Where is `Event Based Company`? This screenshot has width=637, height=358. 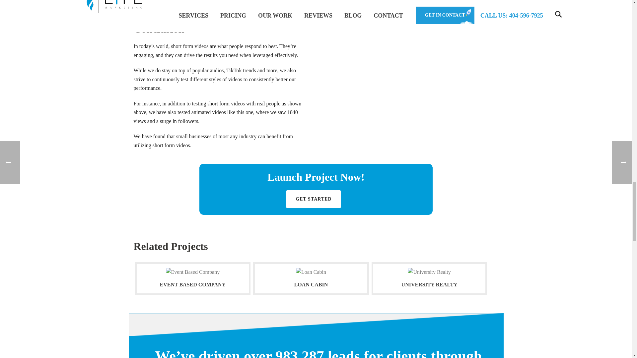
Event Based Company is located at coordinates (192, 272).